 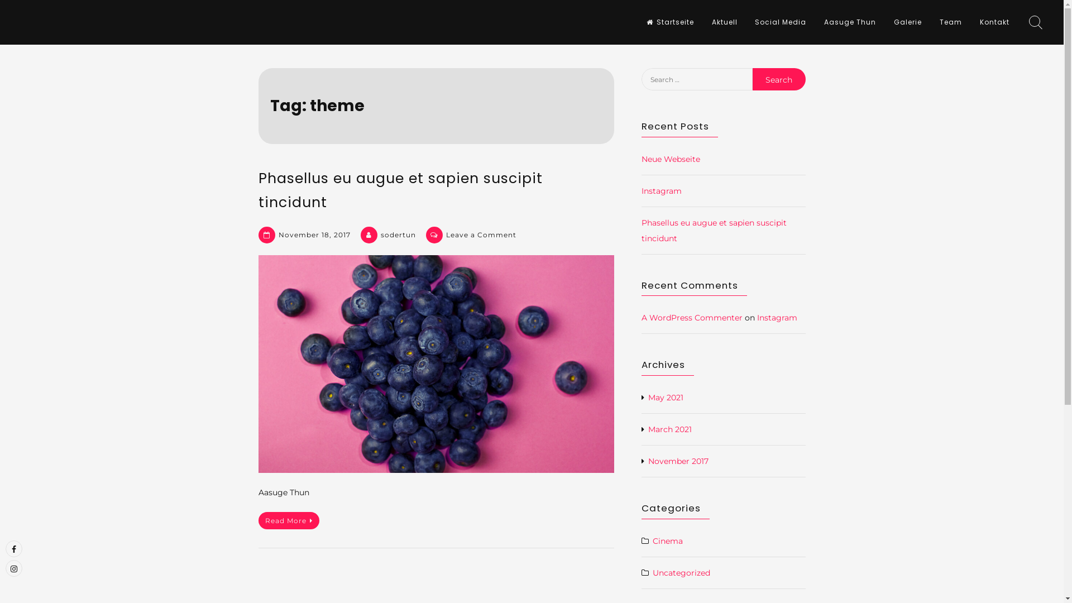 I want to click on Uncategorized, so click(x=681, y=573).